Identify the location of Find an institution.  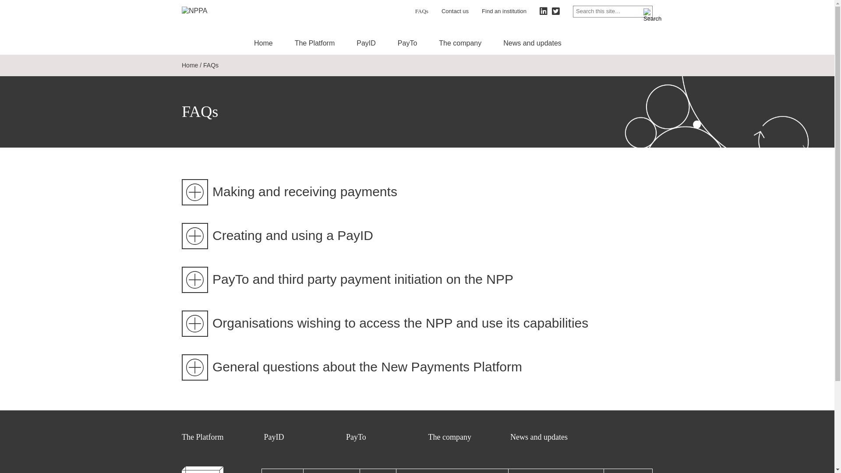
(504, 11).